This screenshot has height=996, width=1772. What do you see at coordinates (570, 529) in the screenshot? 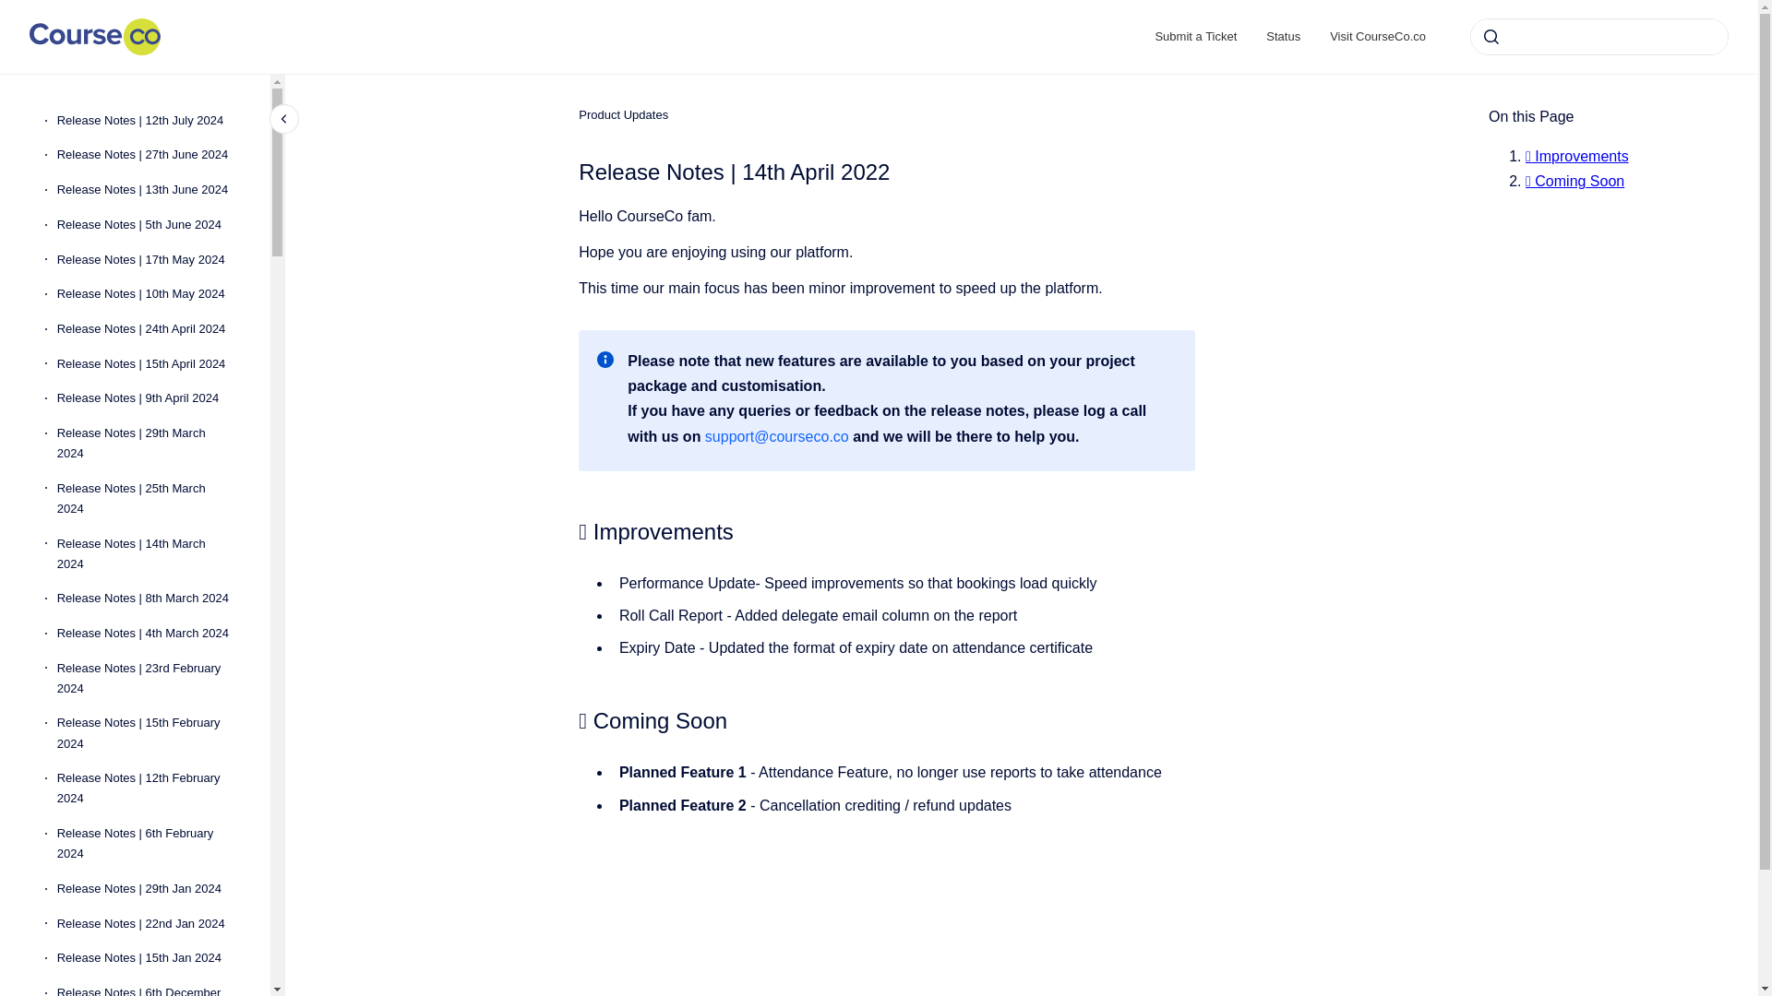
I see `Copy to clipboard` at bounding box center [570, 529].